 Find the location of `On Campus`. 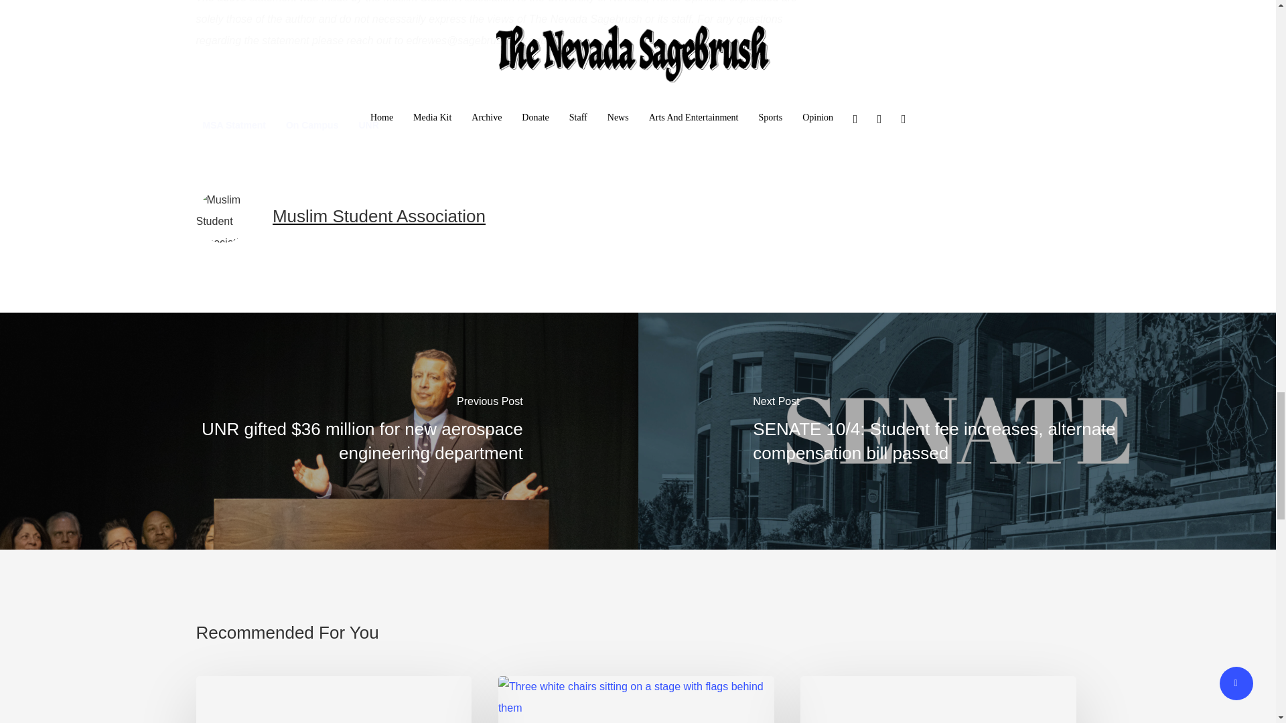

On Campus is located at coordinates (312, 125).